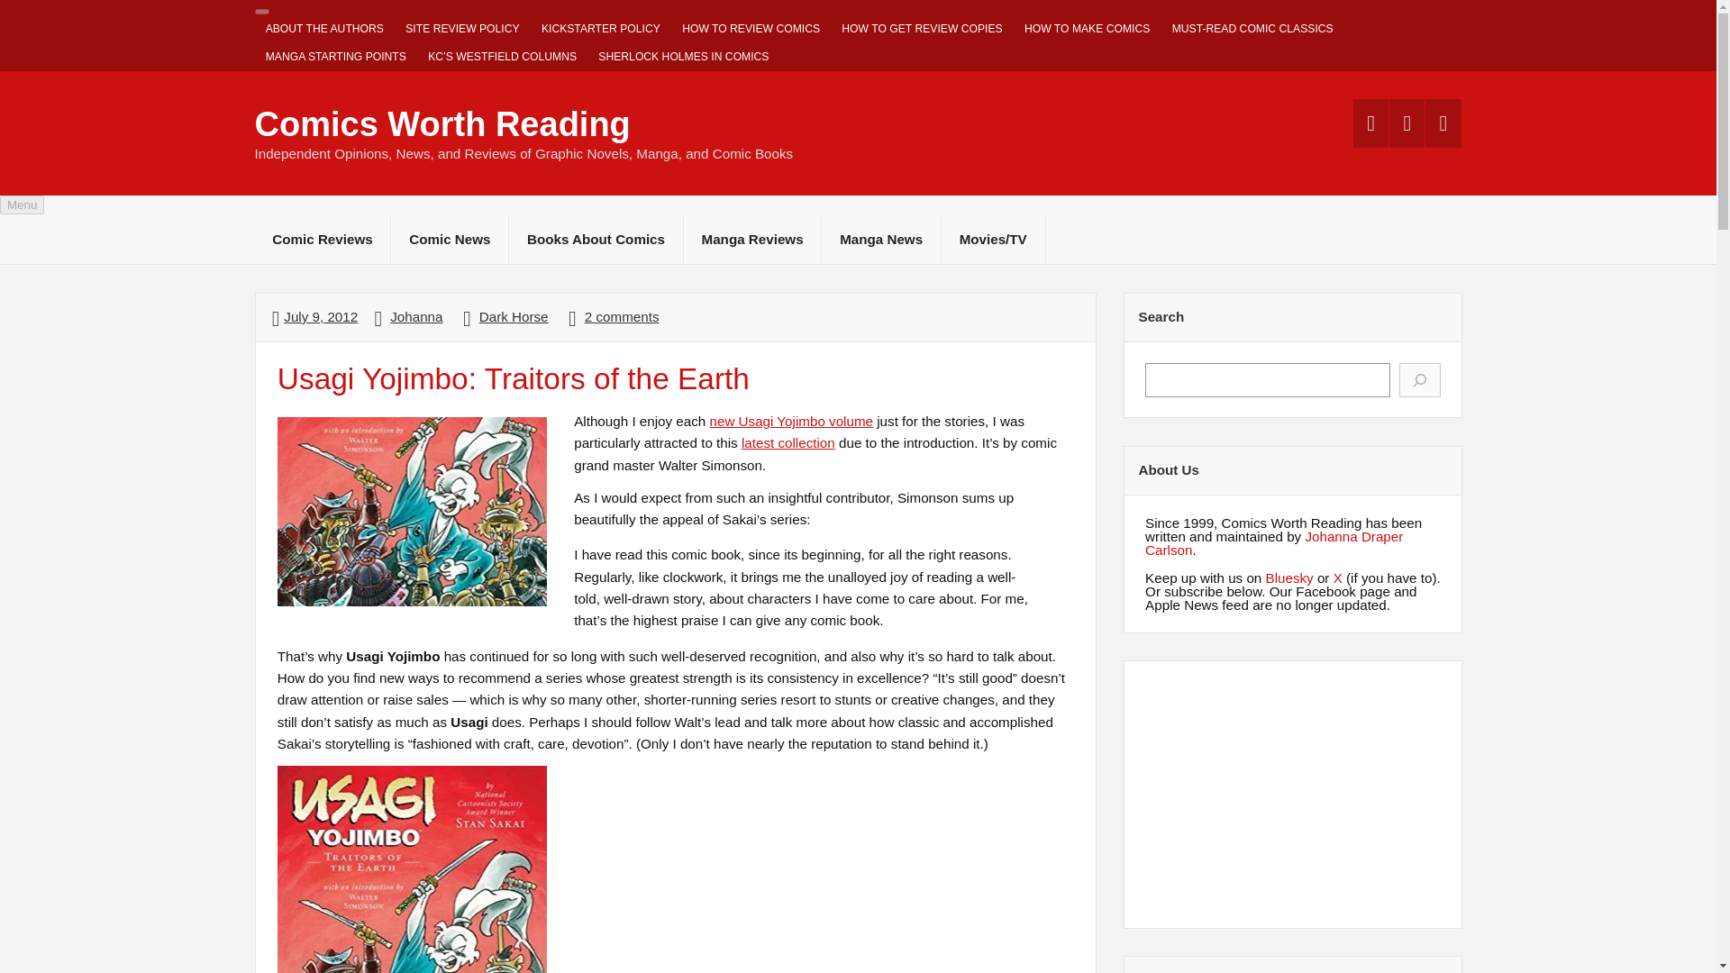 The width and height of the screenshot is (1730, 973). What do you see at coordinates (442, 123) in the screenshot?
I see `Comics Worth Reading` at bounding box center [442, 123].